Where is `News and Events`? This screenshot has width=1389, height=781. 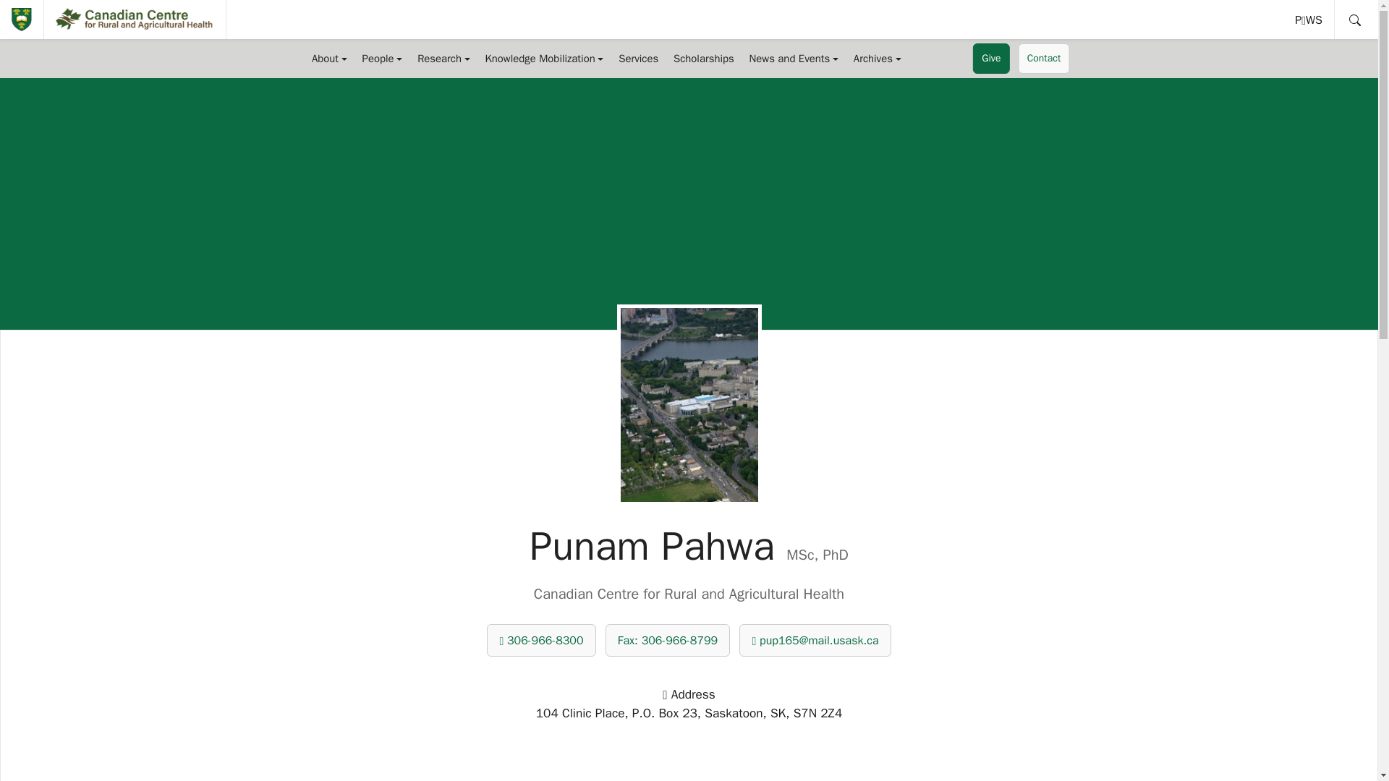 News and Events is located at coordinates (794, 59).